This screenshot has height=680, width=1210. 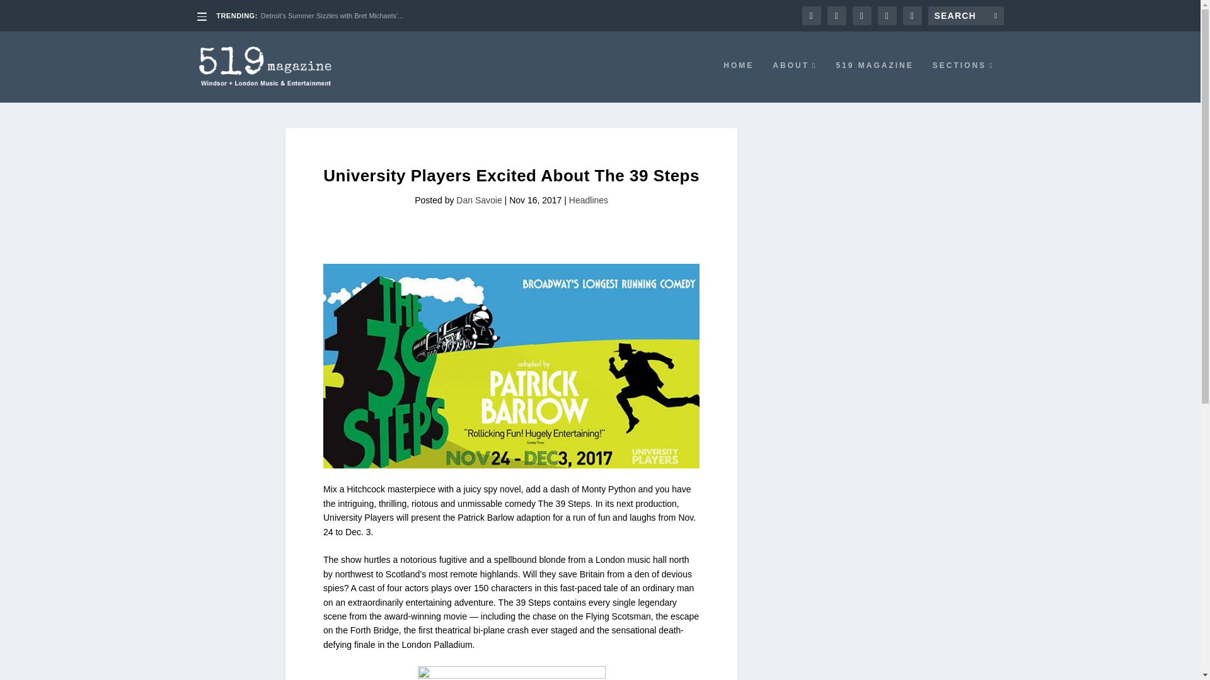 What do you see at coordinates (479, 200) in the screenshot?
I see `Posts by Dan Savoie` at bounding box center [479, 200].